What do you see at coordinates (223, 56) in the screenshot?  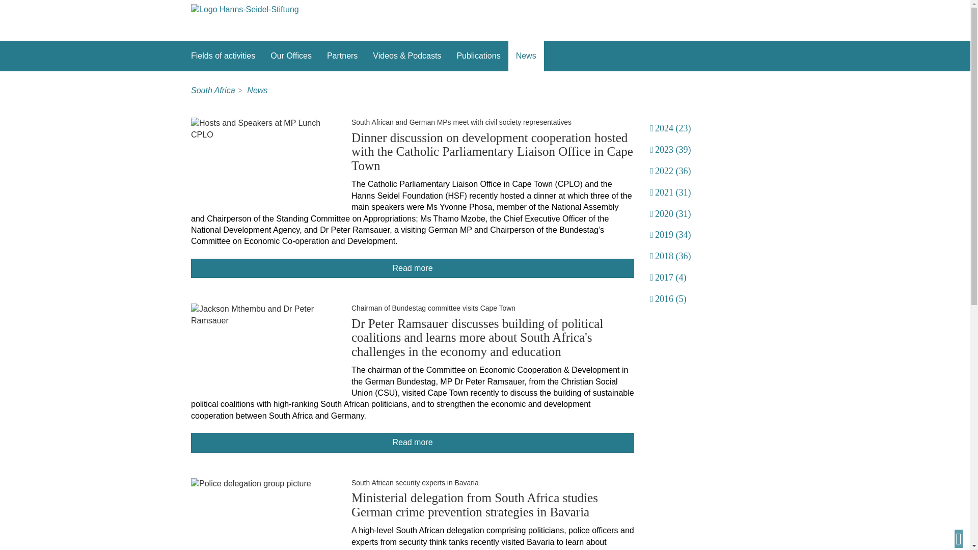 I see `Fields of activities` at bounding box center [223, 56].